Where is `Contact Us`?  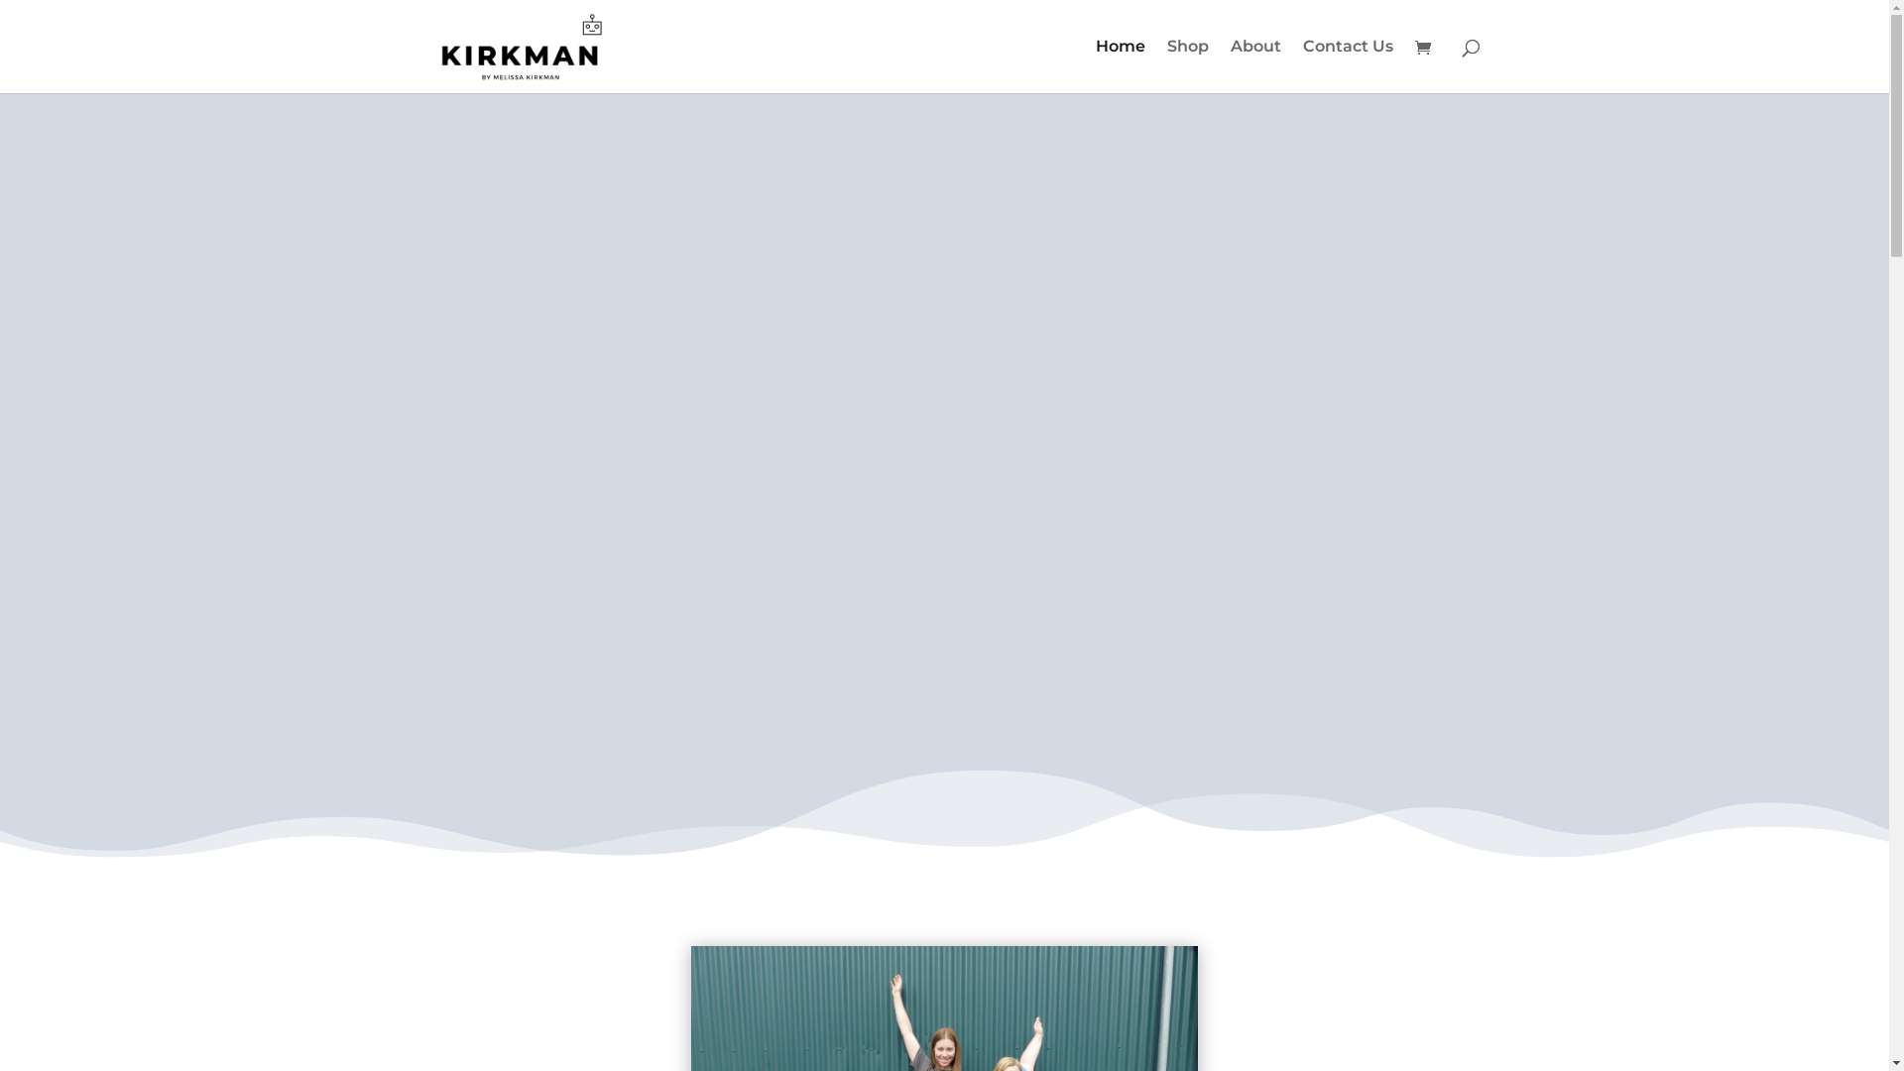
Contact Us is located at coordinates (1349, 66).